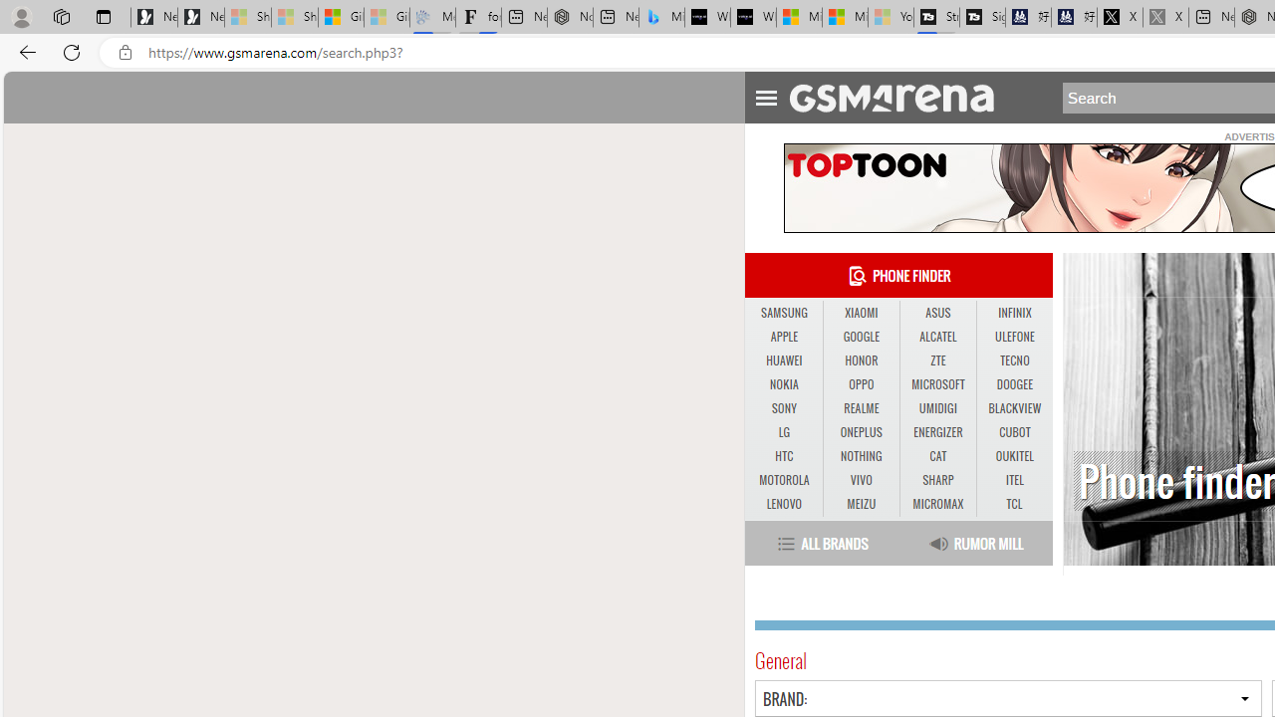 This screenshot has width=1275, height=717. Describe the element at coordinates (938, 313) in the screenshot. I see `ASUS` at that location.